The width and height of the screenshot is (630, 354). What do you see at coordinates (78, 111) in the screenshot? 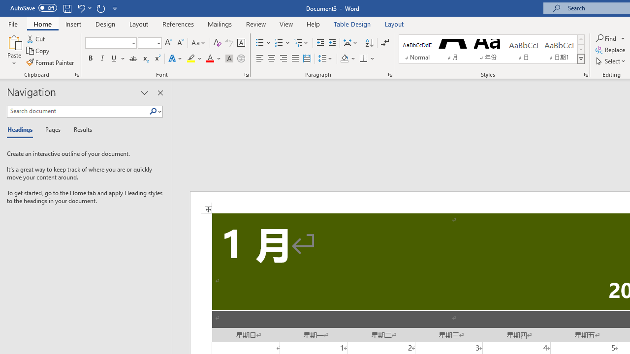
I see `Search document` at bounding box center [78, 111].